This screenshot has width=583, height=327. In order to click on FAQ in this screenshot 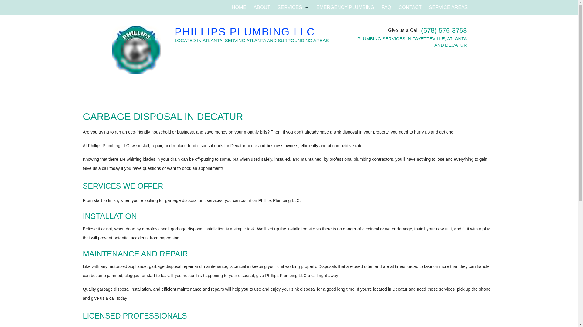, I will do `click(386, 7)`.